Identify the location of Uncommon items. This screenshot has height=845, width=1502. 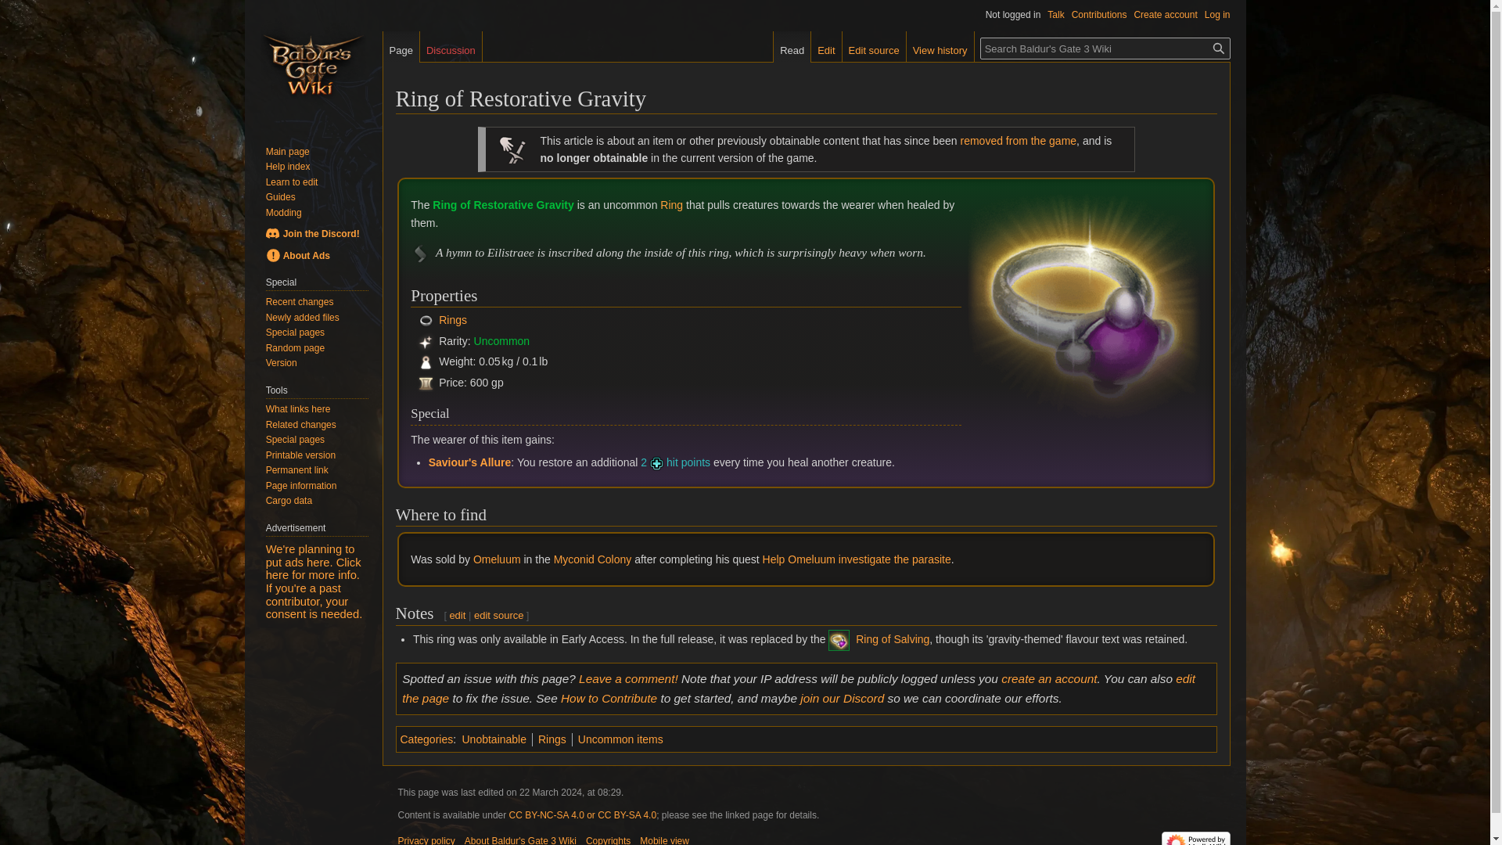
(621, 739).